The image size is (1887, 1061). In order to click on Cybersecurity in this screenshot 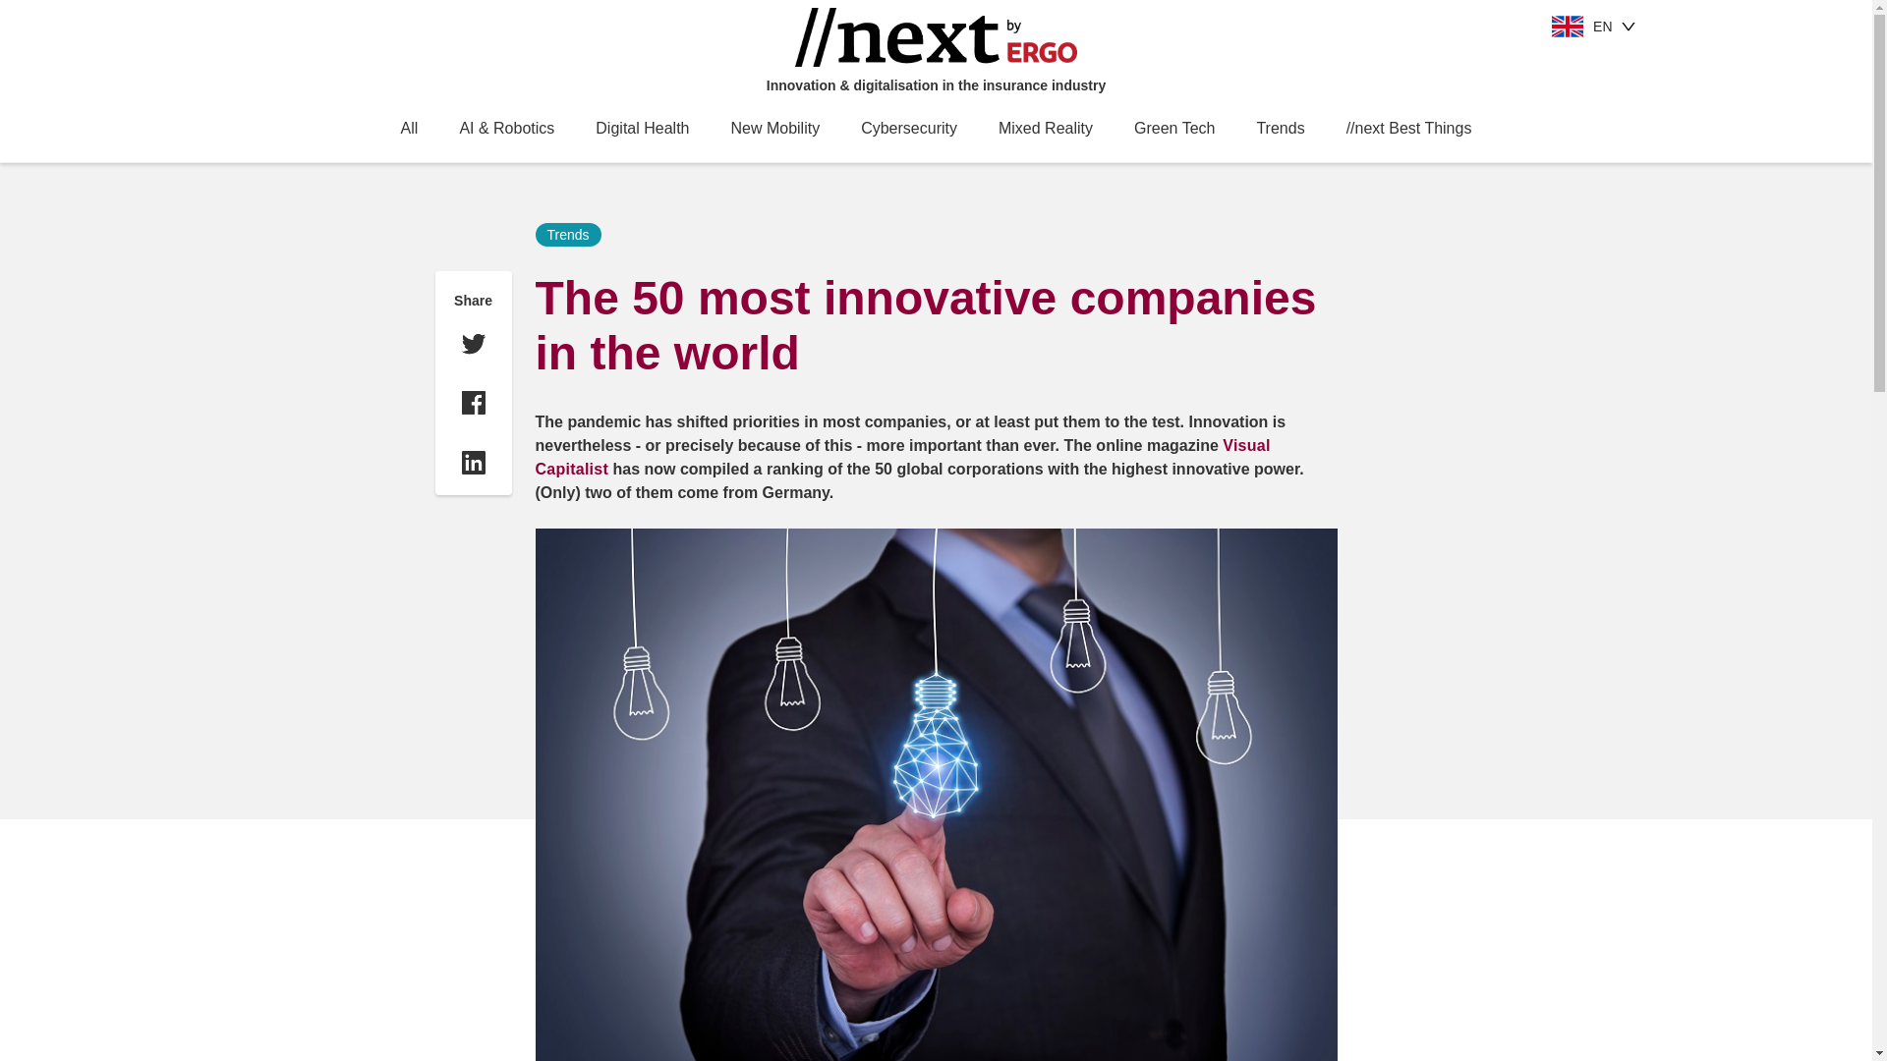, I will do `click(908, 128)`.